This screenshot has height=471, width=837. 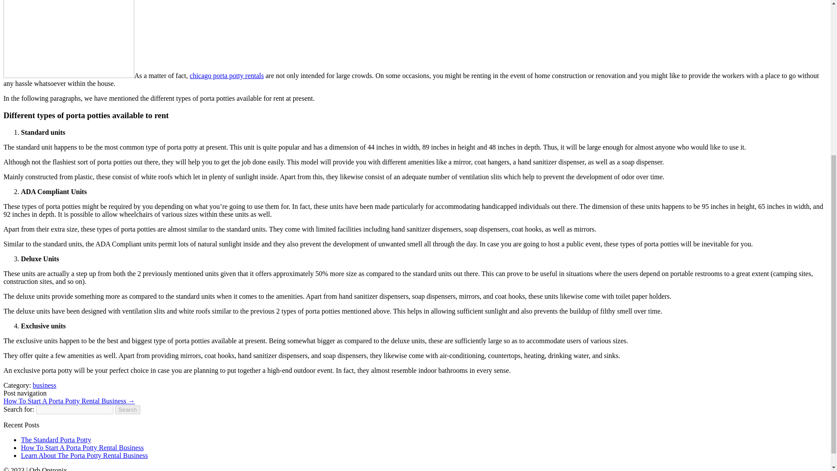 I want to click on chicago porta potty rentals, so click(x=227, y=76).